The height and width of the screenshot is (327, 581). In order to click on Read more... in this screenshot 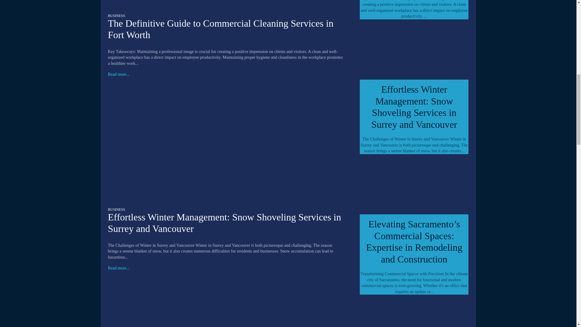, I will do `click(119, 268)`.